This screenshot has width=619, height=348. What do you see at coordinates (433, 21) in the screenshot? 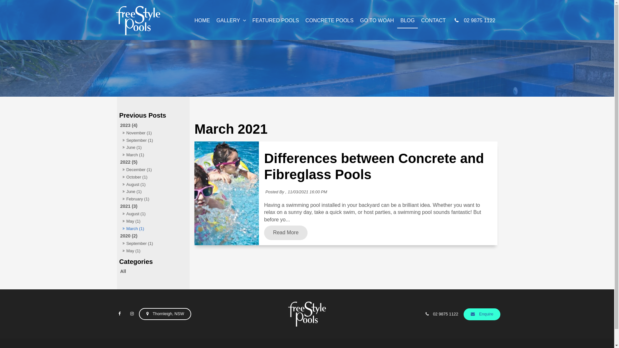
I see `CONTACT` at bounding box center [433, 21].